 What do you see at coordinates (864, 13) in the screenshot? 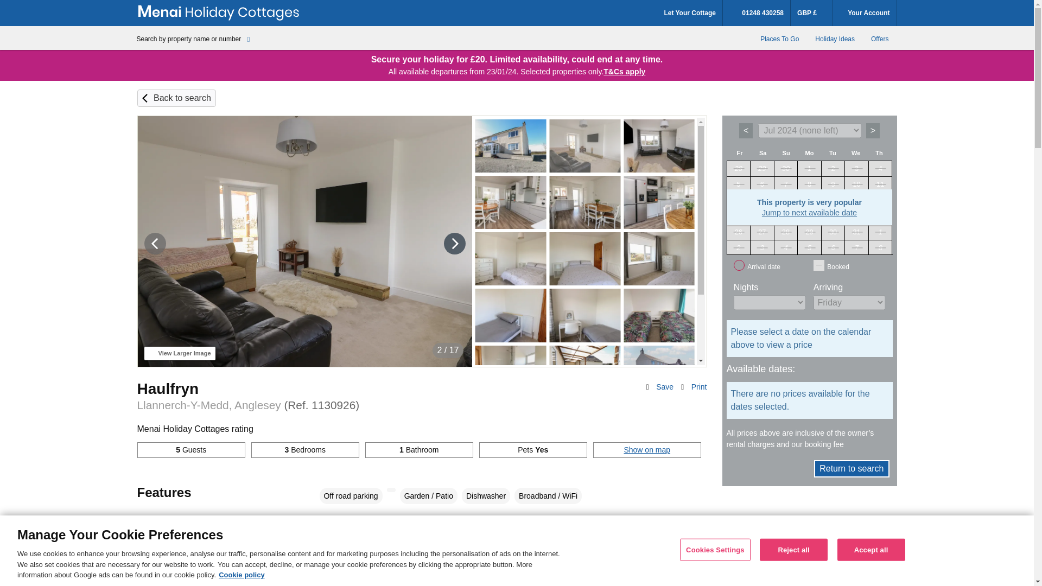
I see `Your Account` at bounding box center [864, 13].